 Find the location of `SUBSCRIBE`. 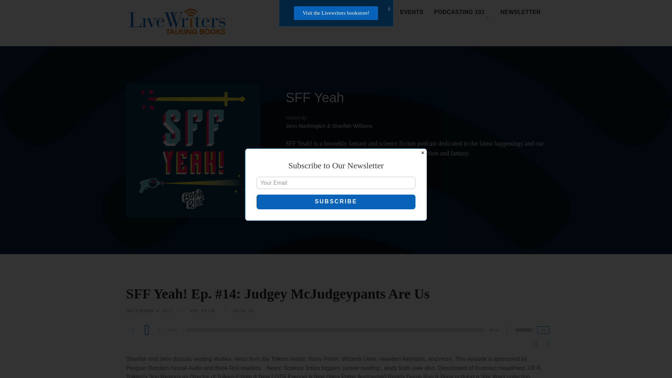

SUBSCRIBE is located at coordinates (378, 176).